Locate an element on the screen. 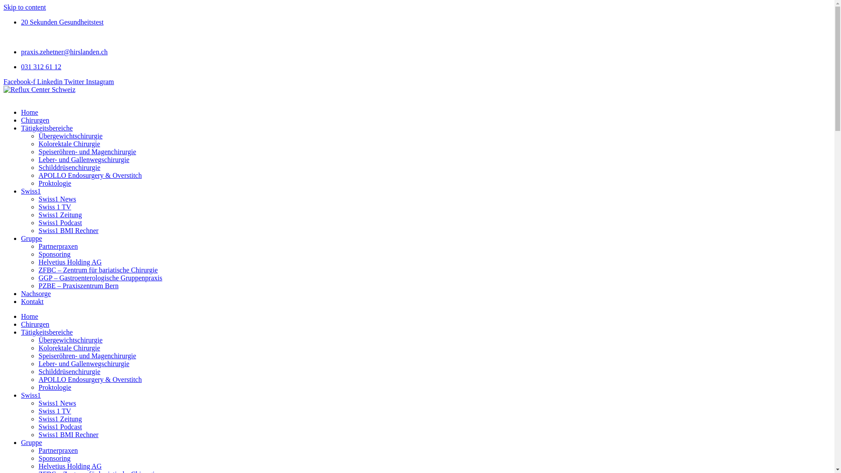  Partnerpraxen is located at coordinates (58, 246).